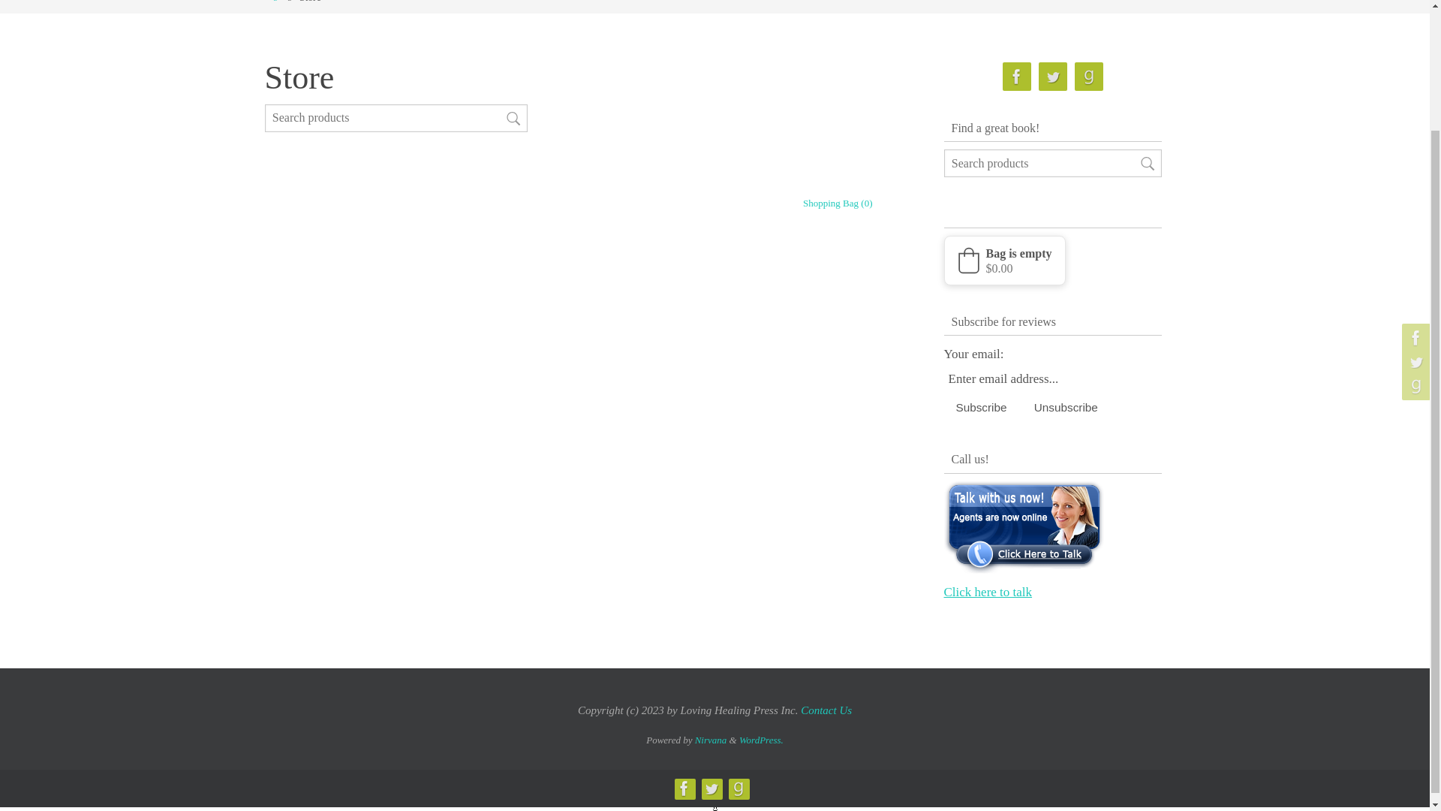 Image resolution: width=1441 pixels, height=811 pixels. What do you see at coordinates (1089, 77) in the screenshot?
I see `GoodReads` at bounding box center [1089, 77].